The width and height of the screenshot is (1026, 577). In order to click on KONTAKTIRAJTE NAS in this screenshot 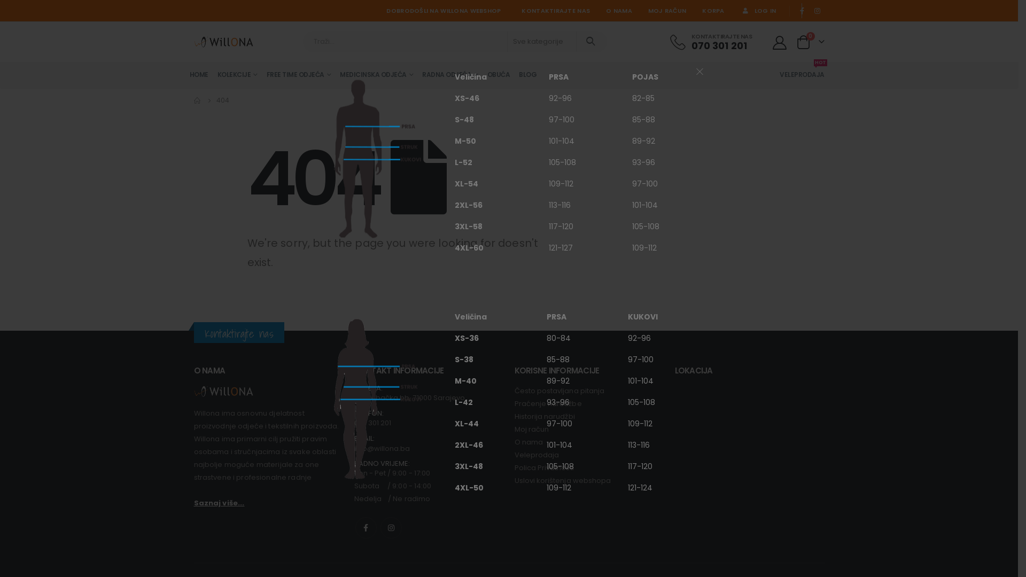, I will do `click(556, 11)`.